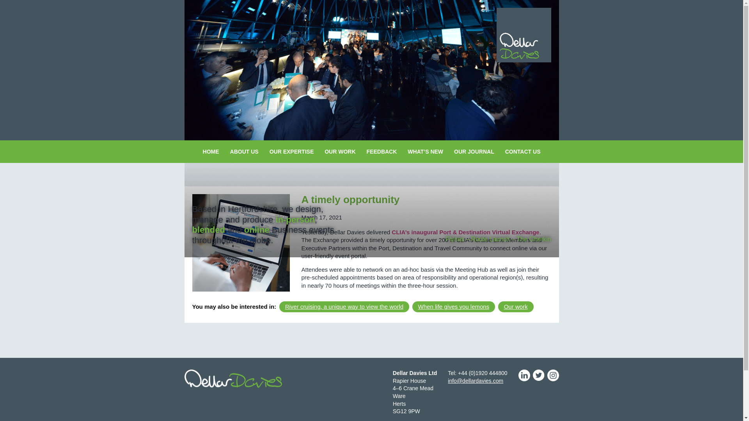  What do you see at coordinates (454, 306) in the screenshot?
I see `When life gives you lemons` at bounding box center [454, 306].